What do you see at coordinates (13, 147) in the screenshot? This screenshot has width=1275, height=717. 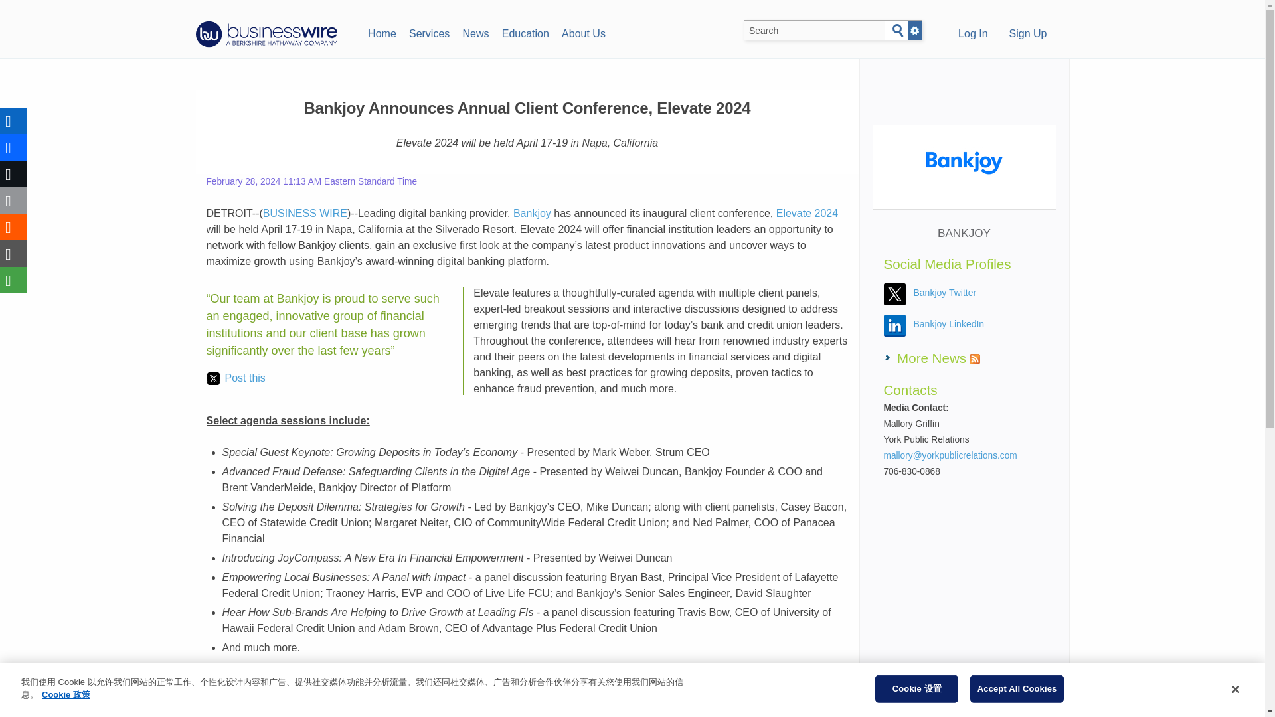 I see `Facebook` at bounding box center [13, 147].